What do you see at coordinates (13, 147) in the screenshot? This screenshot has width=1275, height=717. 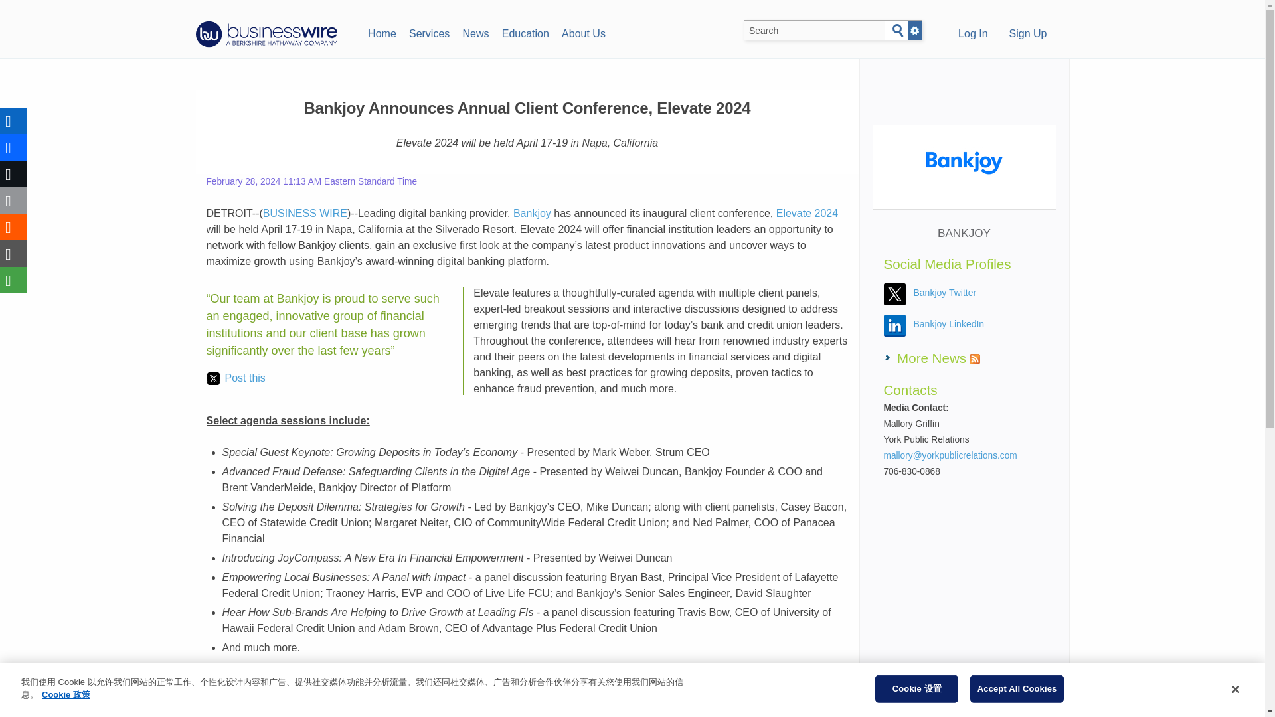 I see `Facebook` at bounding box center [13, 147].